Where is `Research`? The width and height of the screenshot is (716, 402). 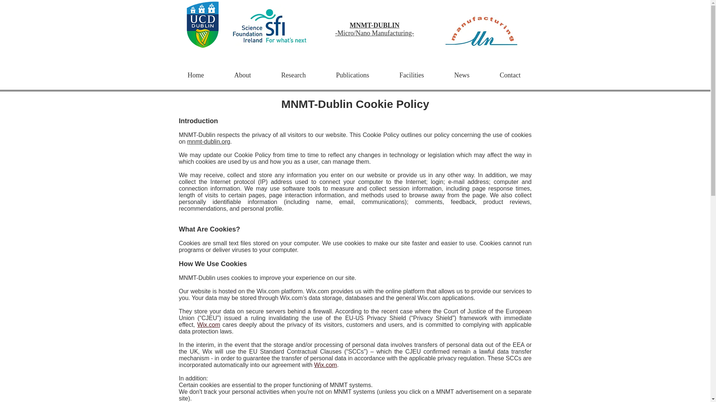 Research is located at coordinates (293, 75).